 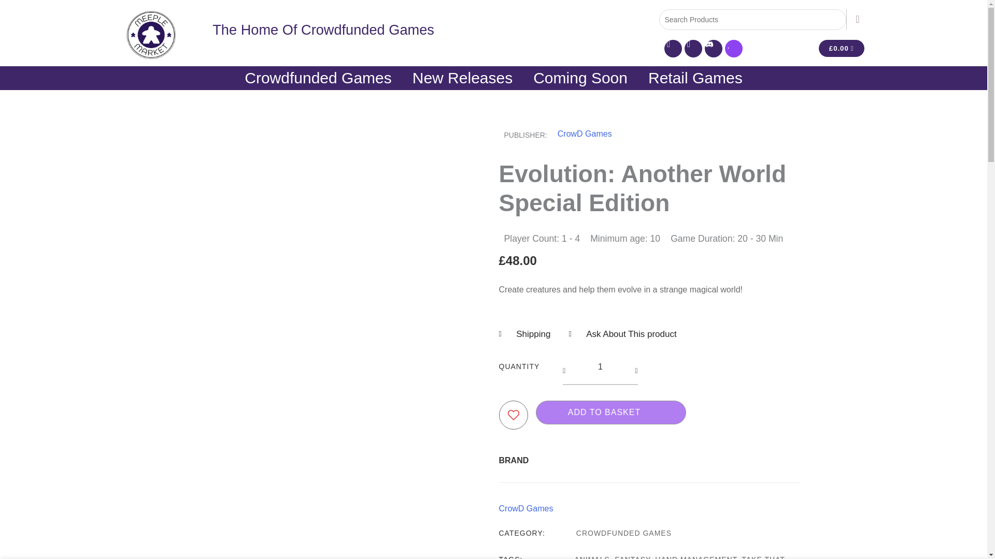 What do you see at coordinates (525, 508) in the screenshot?
I see `View brand` at bounding box center [525, 508].